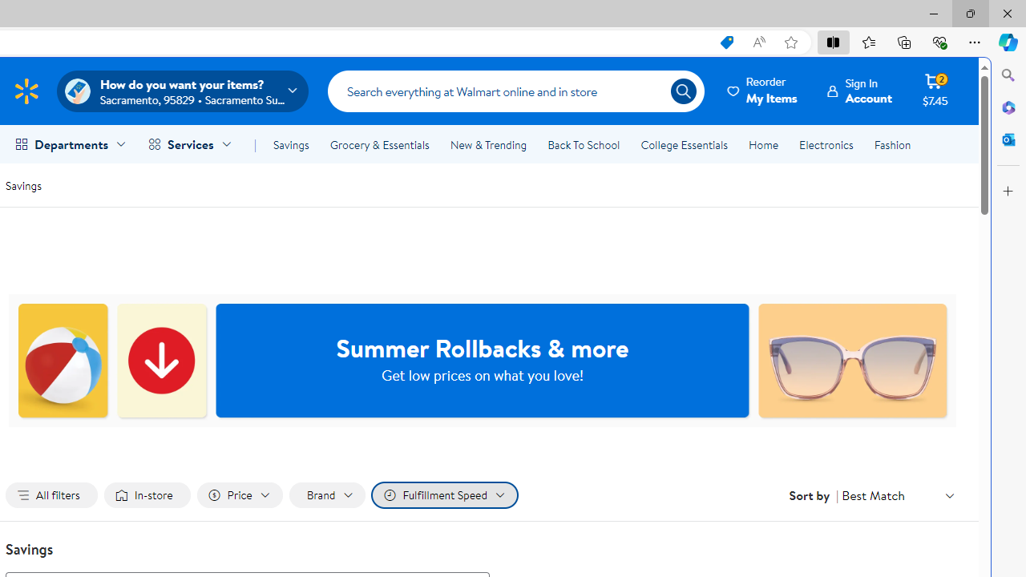 This screenshot has width=1026, height=577. Describe the element at coordinates (291, 144) in the screenshot. I see `Savings` at that location.